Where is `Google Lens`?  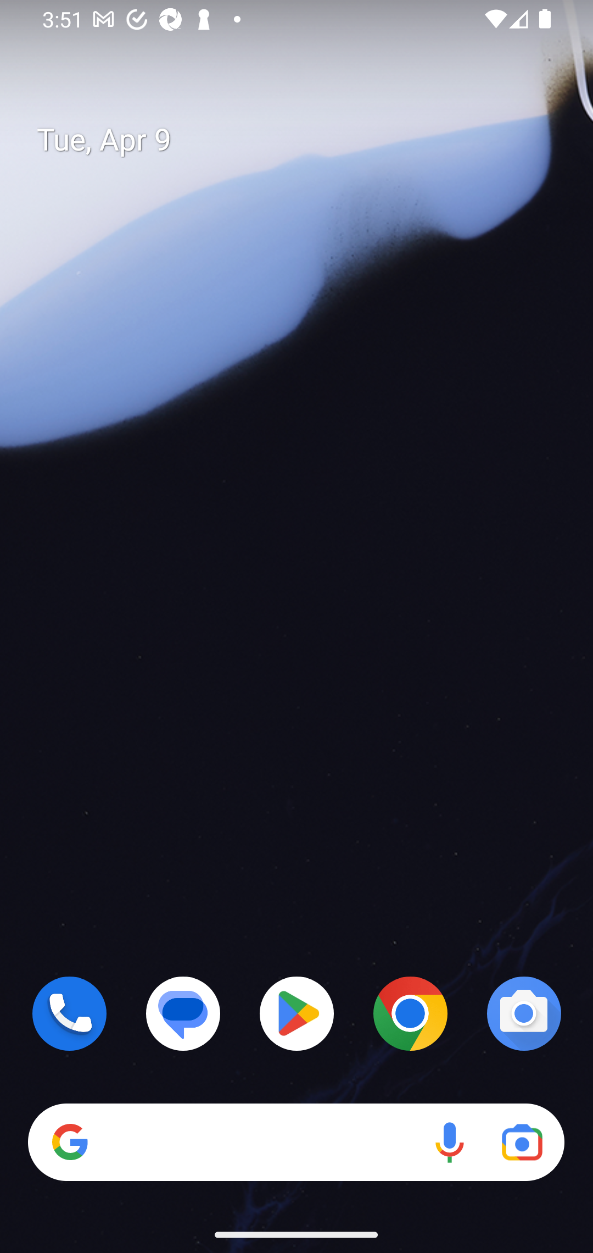 Google Lens is located at coordinates (522, 1143).